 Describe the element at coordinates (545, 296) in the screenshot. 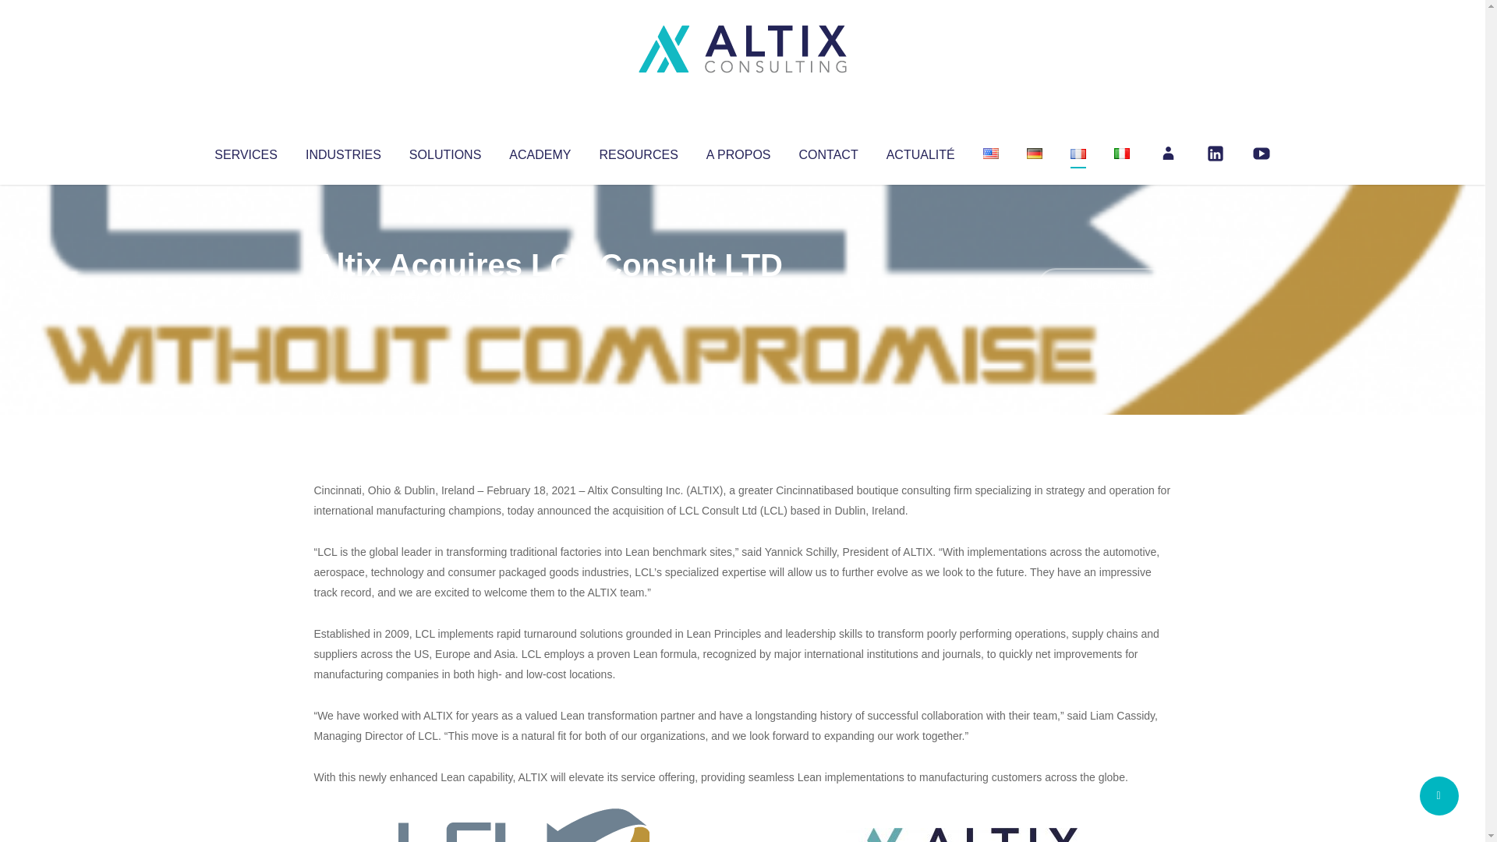

I see `Uncategorized` at that location.